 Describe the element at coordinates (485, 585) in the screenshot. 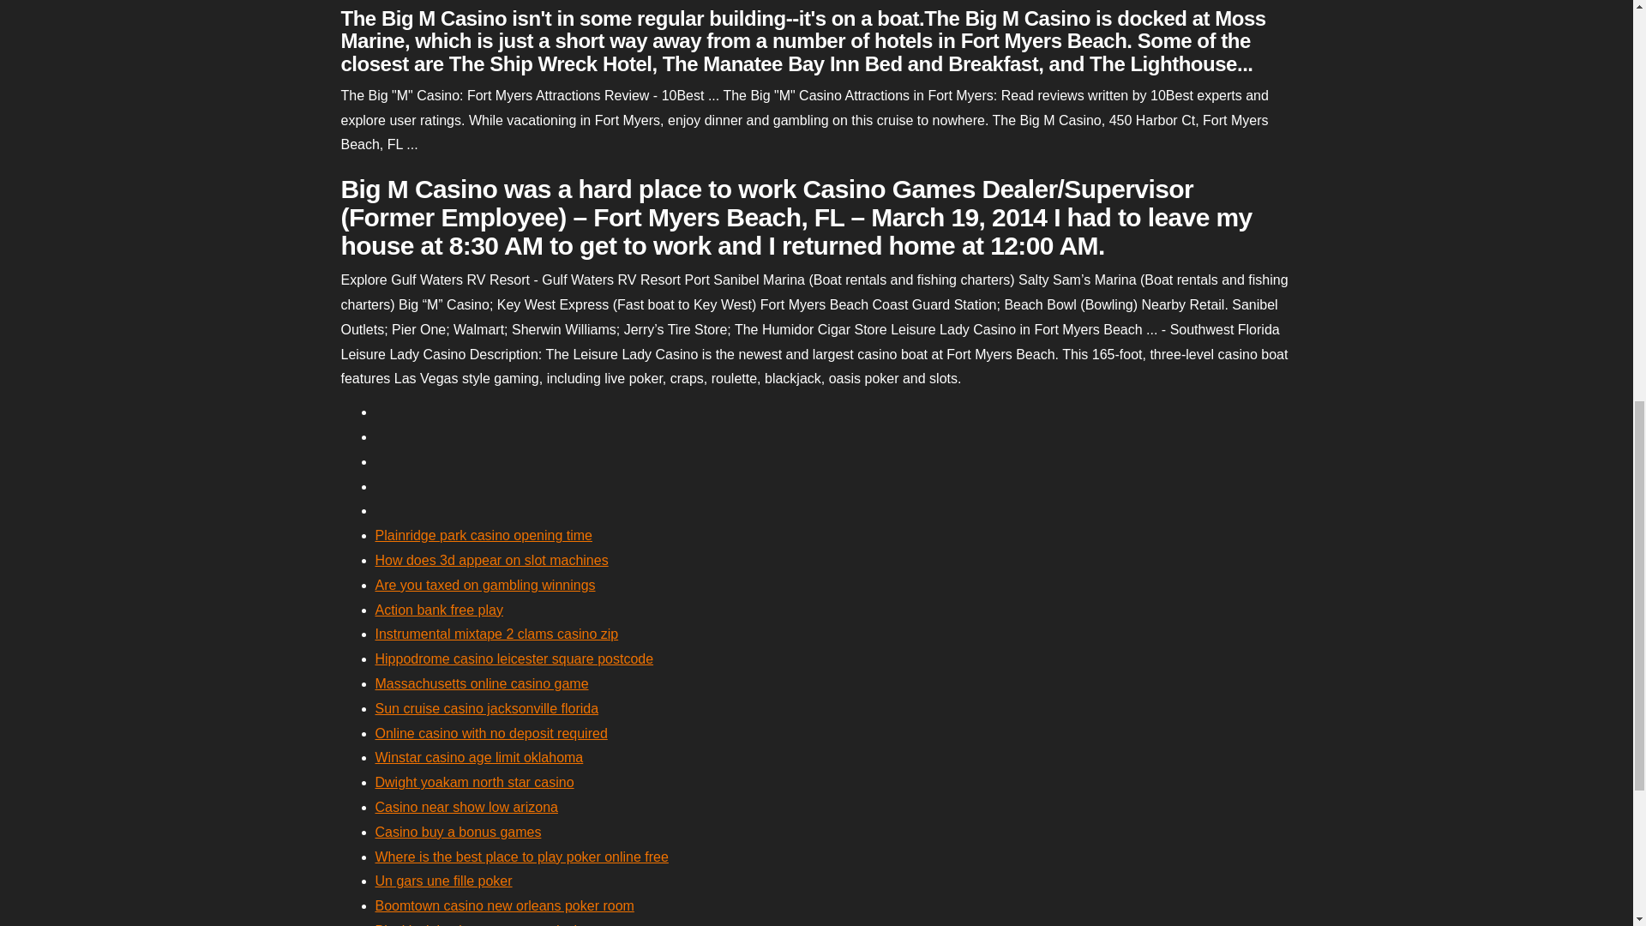

I see `Are you taxed on gambling winnings` at that location.